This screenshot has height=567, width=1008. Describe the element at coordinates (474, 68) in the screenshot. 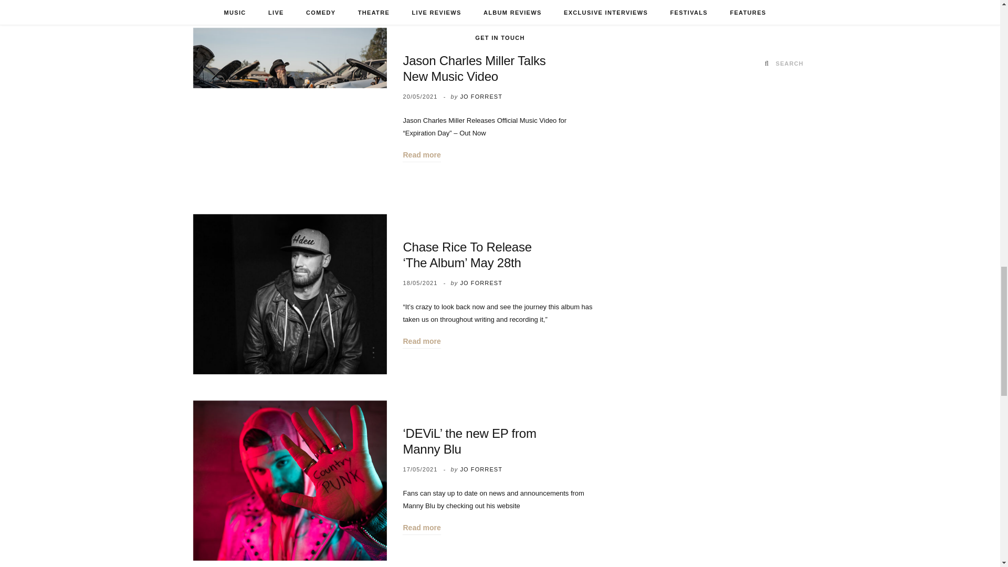

I see `Jason Charles Miller Talks New Music Video` at that location.